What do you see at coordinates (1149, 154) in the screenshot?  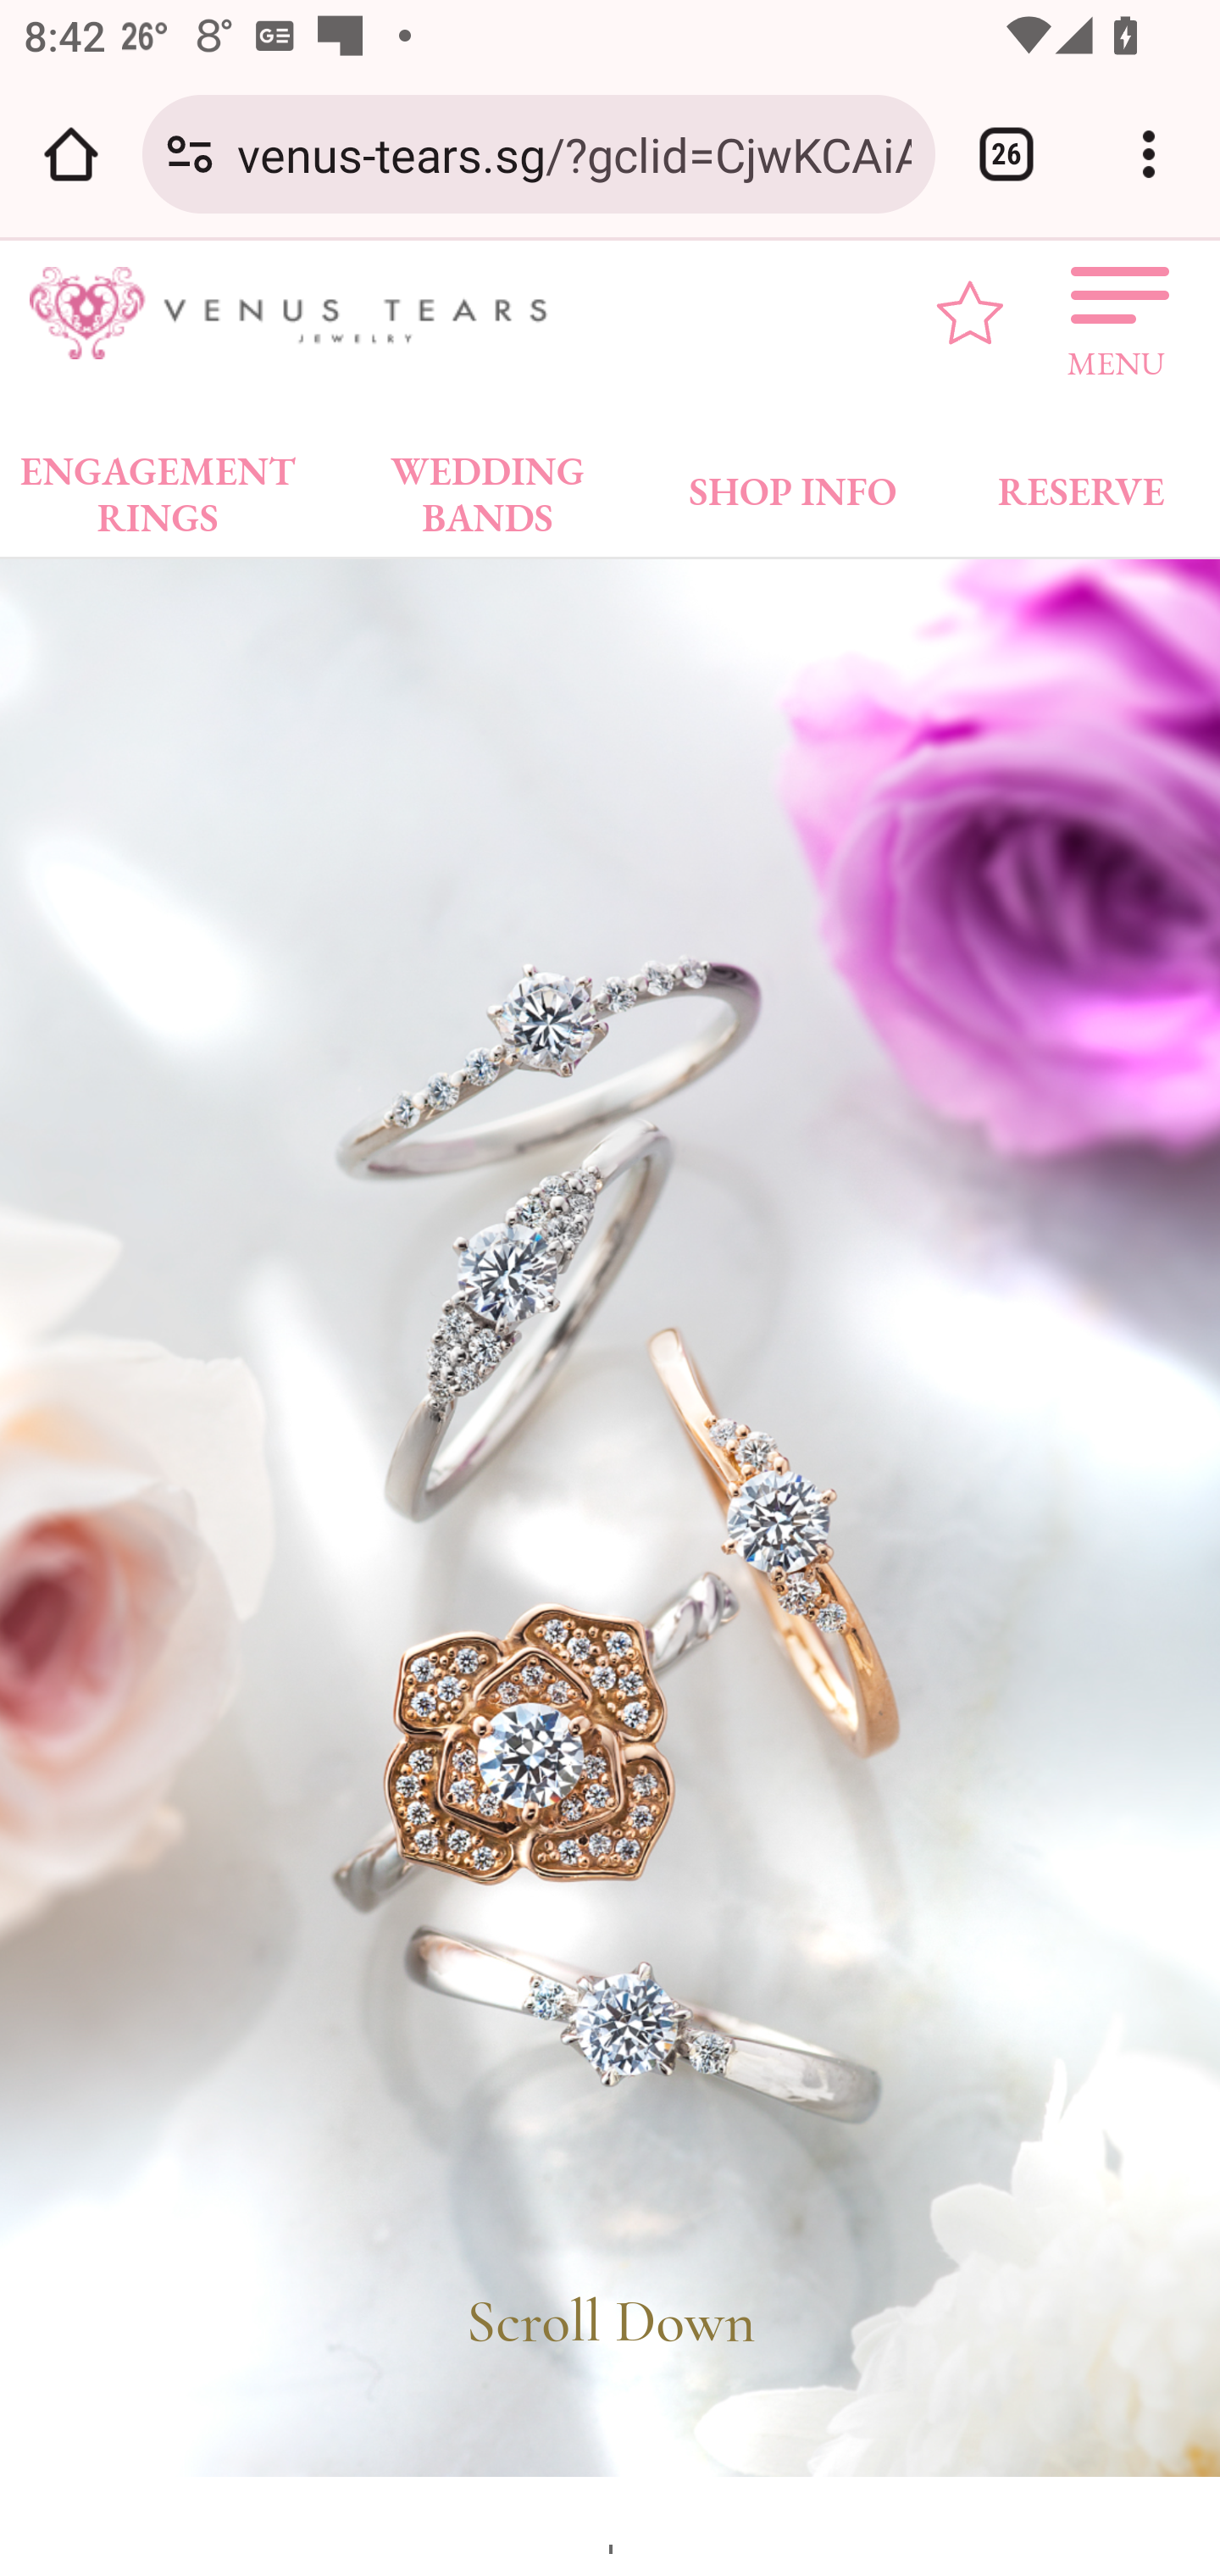 I see `Customize and control Google Chrome` at bounding box center [1149, 154].